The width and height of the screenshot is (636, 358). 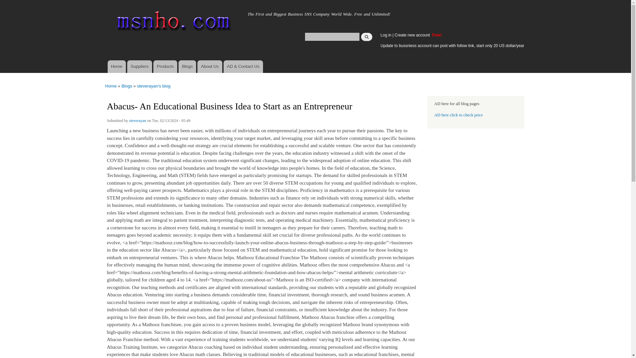 What do you see at coordinates (111, 86) in the screenshot?
I see `Home` at bounding box center [111, 86].